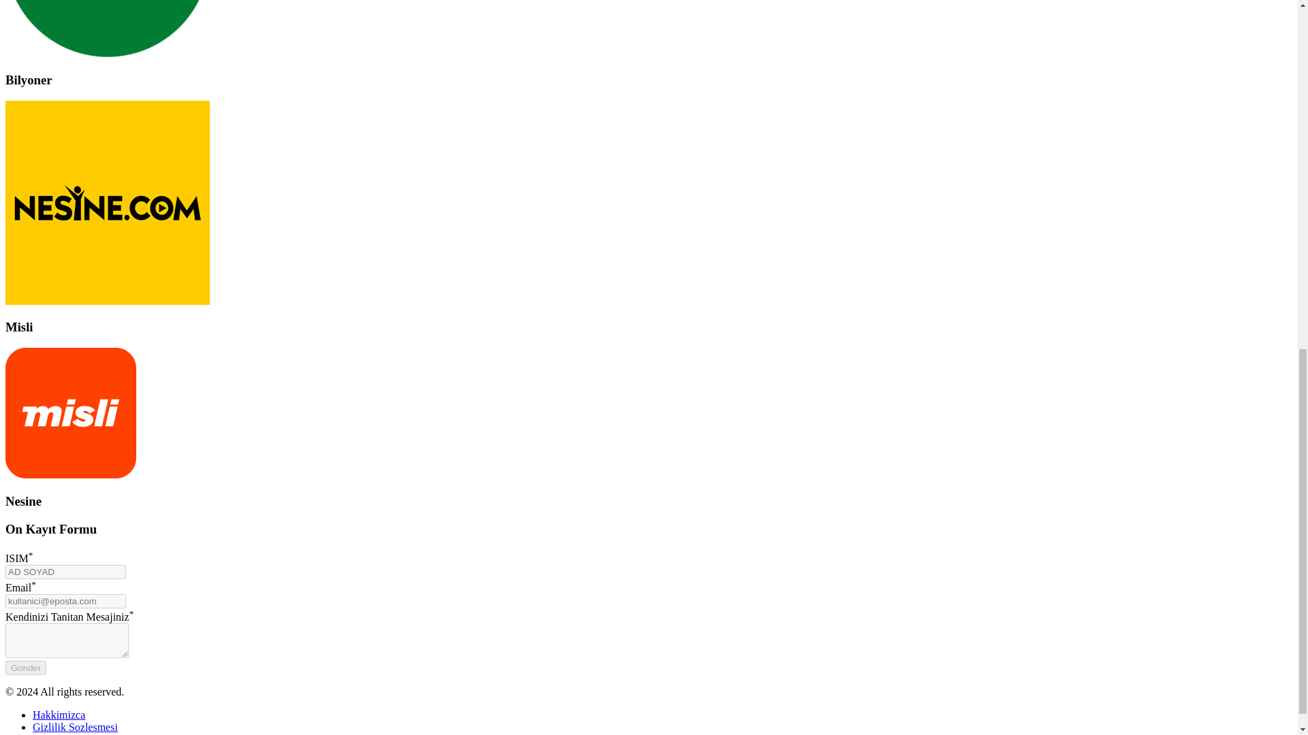  What do you see at coordinates (25, 668) in the screenshot?
I see `Gonder` at bounding box center [25, 668].